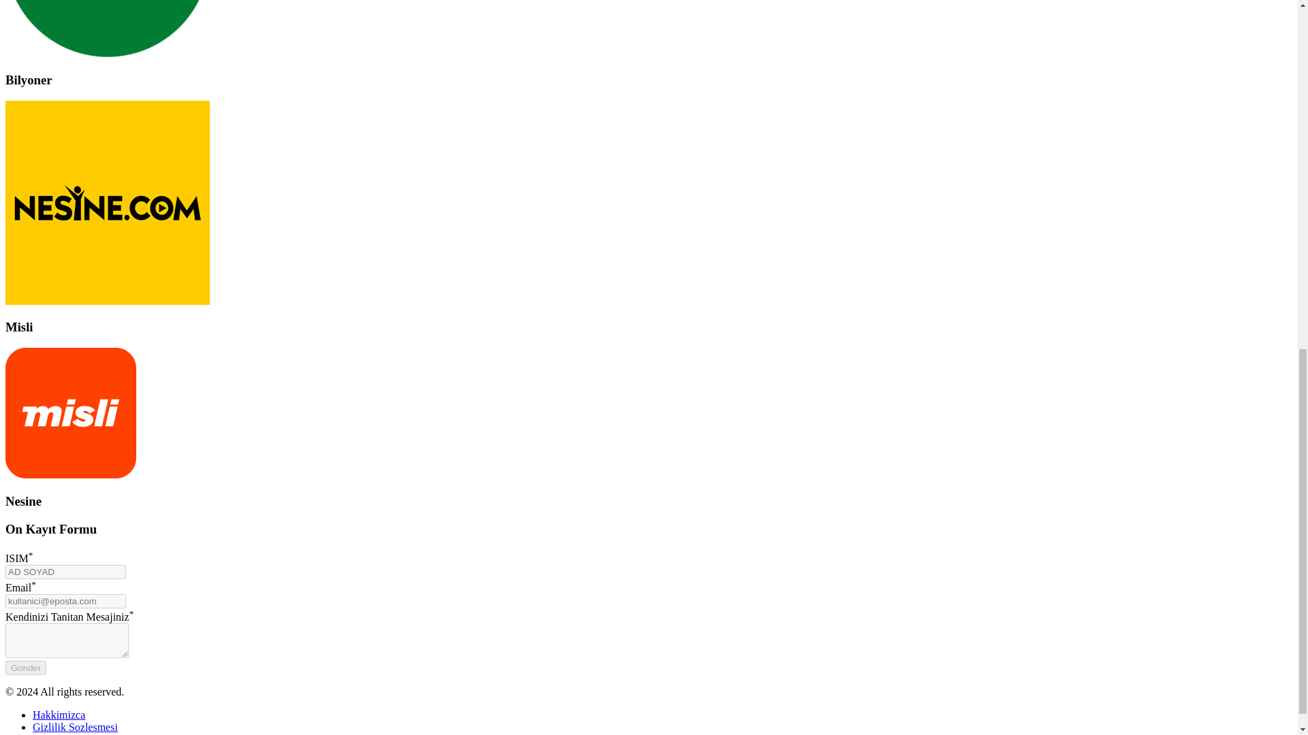  What do you see at coordinates (25, 668) in the screenshot?
I see `Gonder` at bounding box center [25, 668].